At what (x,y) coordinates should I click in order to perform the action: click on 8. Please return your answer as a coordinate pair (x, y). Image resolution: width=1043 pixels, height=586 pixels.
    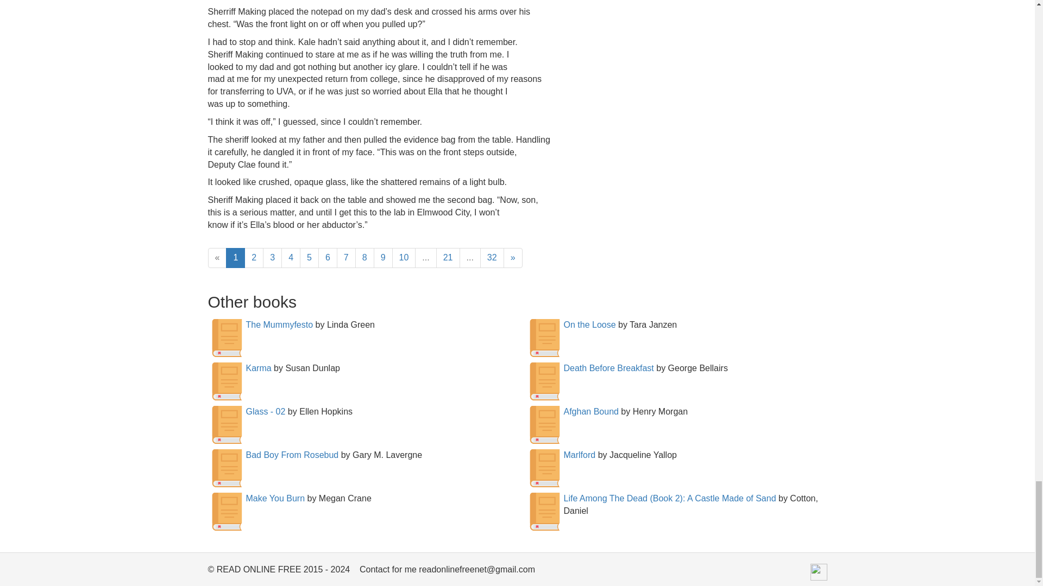
    Looking at the image, I should click on (365, 257).